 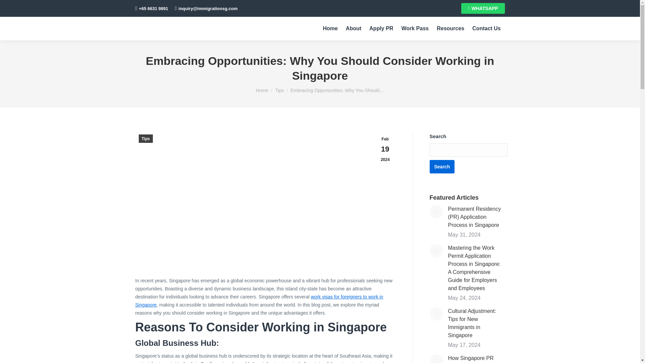 I want to click on Work Pass, so click(x=415, y=28).